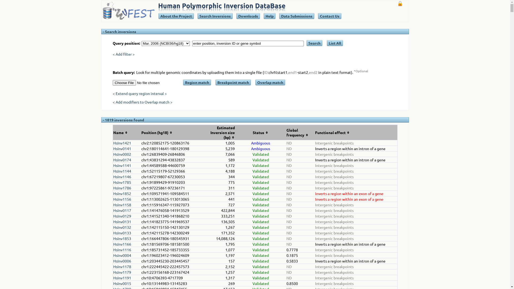  I want to click on Contact Us, so click(330, 16).